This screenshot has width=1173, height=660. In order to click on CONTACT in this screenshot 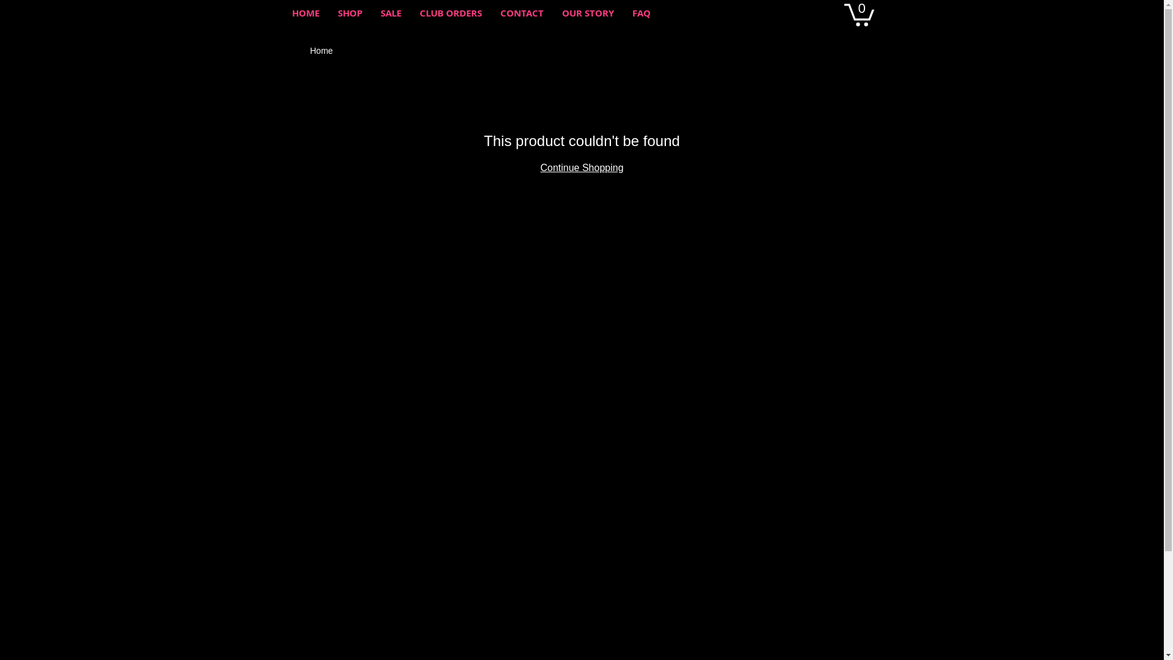, I will do `click(522, 13)`.